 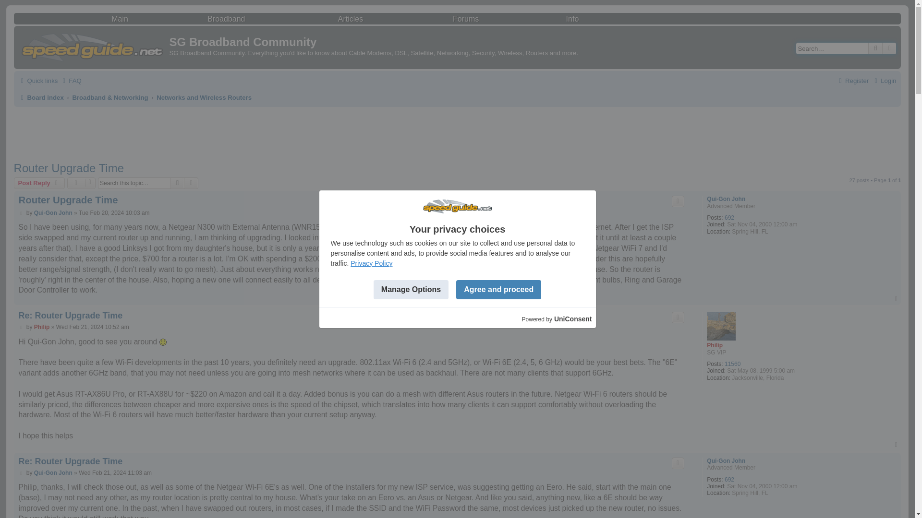 I want to click on Search, so click(x=875, y=48).